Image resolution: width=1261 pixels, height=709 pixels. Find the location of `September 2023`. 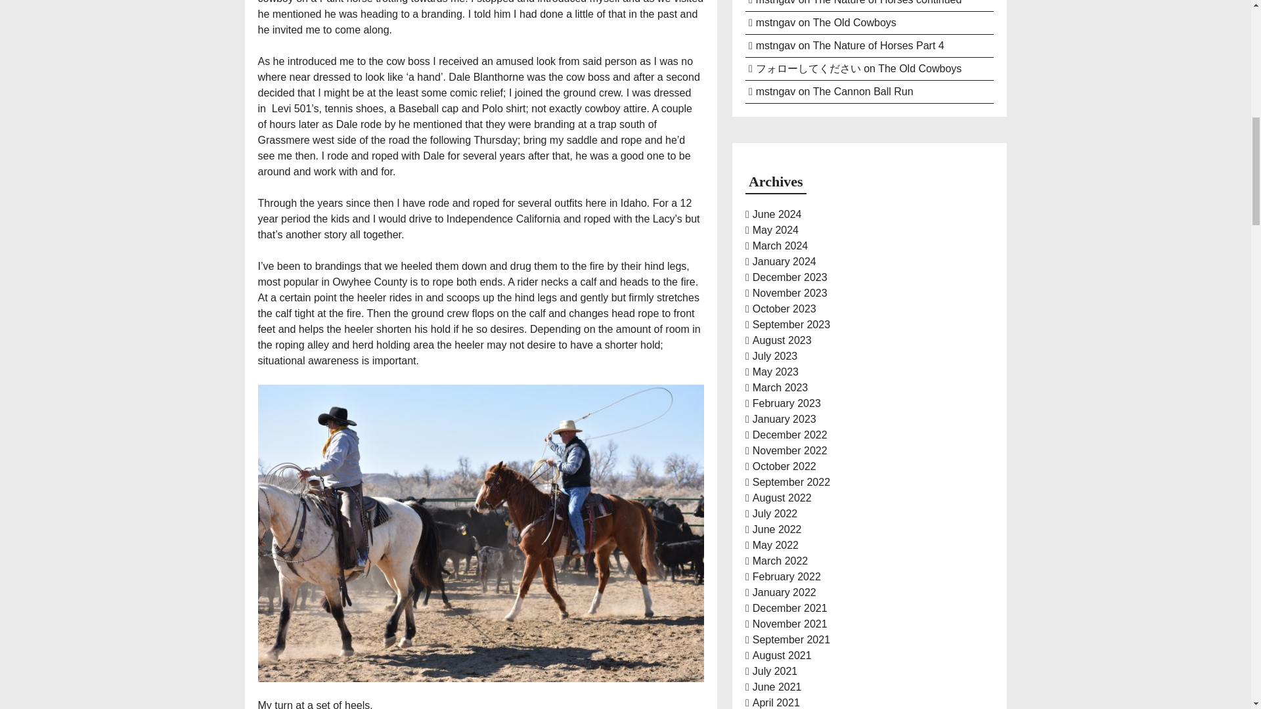

September 2023 is located at coordinates (791, 324).